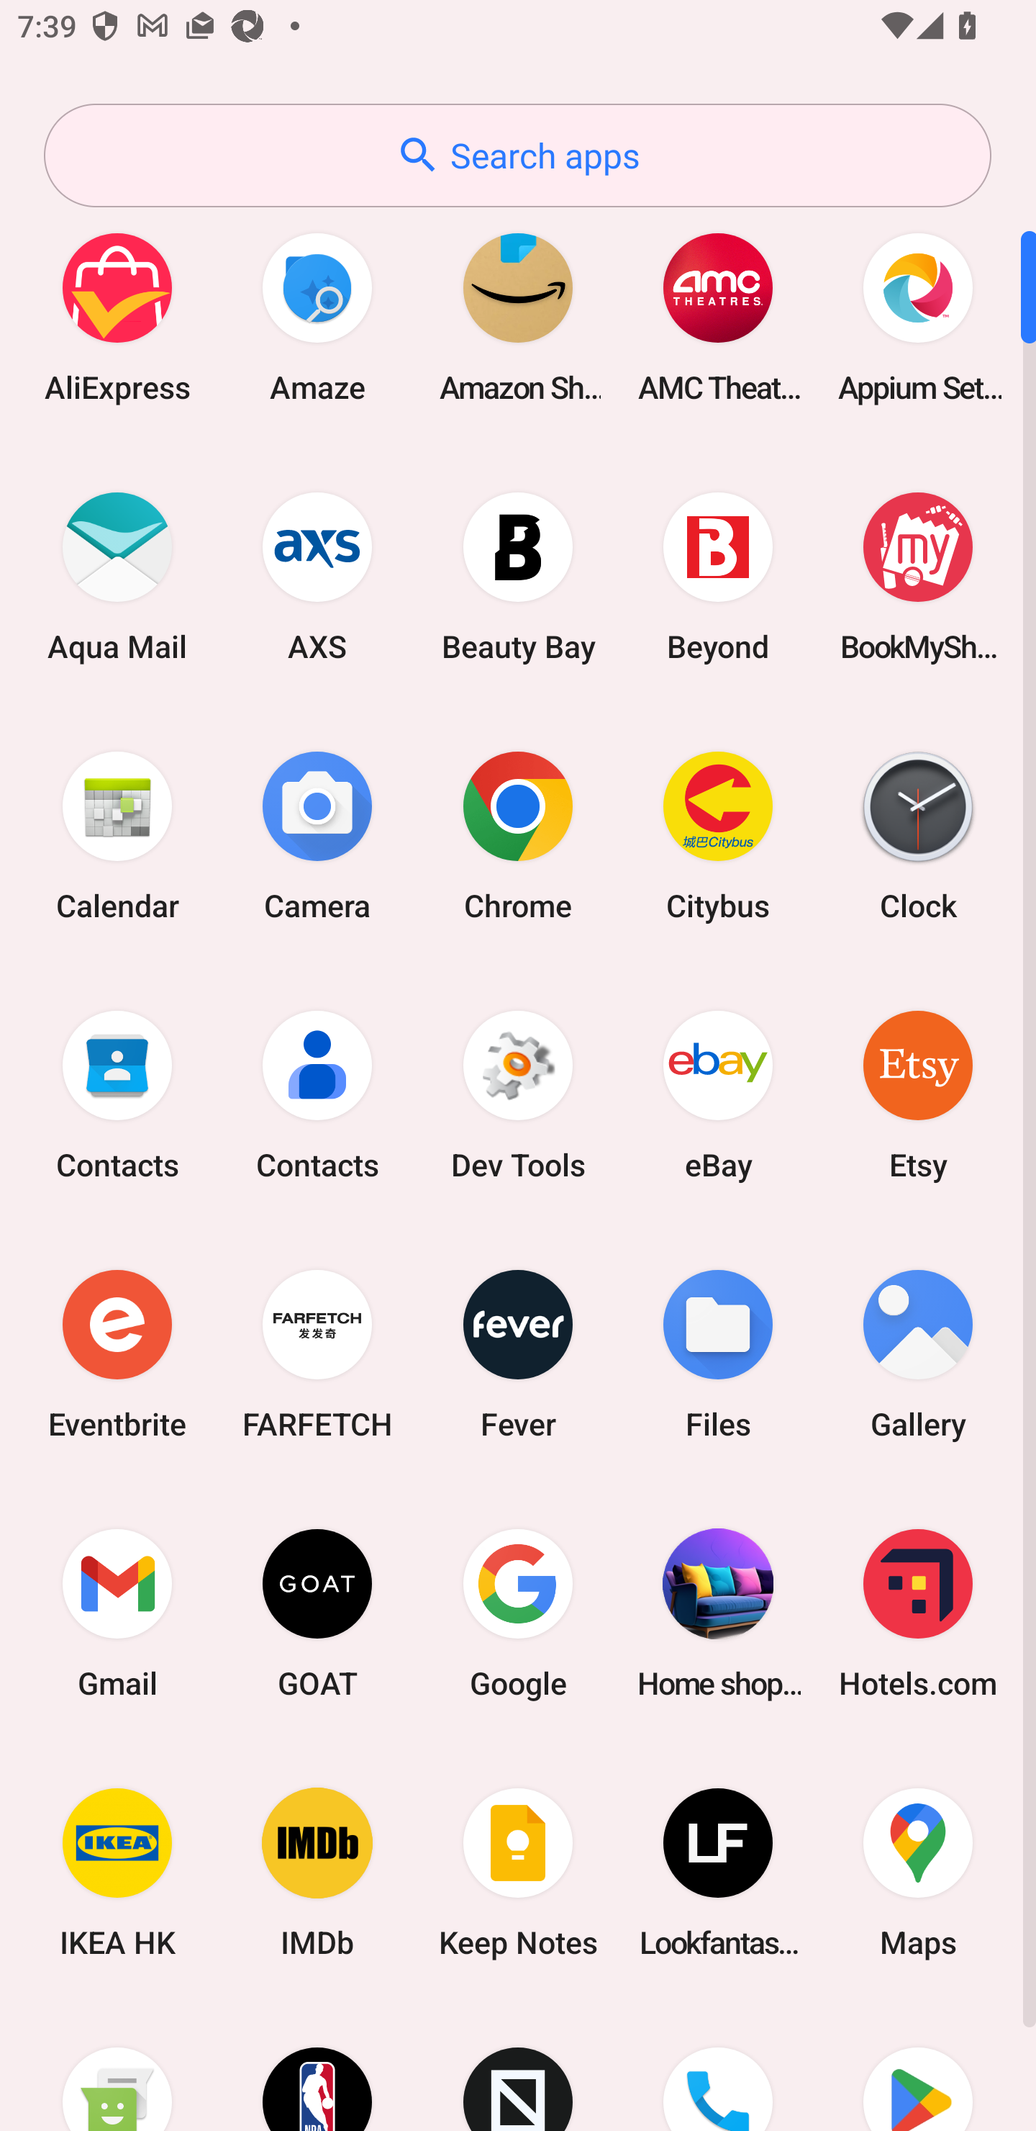  I want to click on Files, so click(718, 1353).